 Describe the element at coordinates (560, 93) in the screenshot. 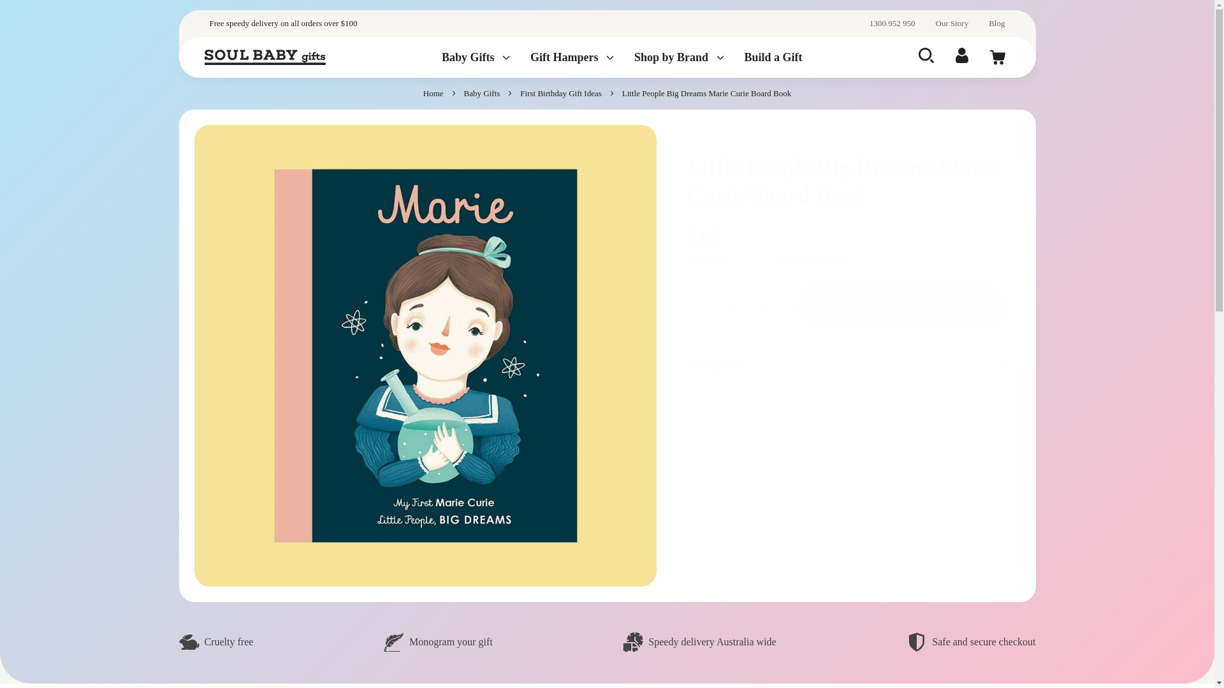

I see `First Birthday Gift Ideas` at that location.